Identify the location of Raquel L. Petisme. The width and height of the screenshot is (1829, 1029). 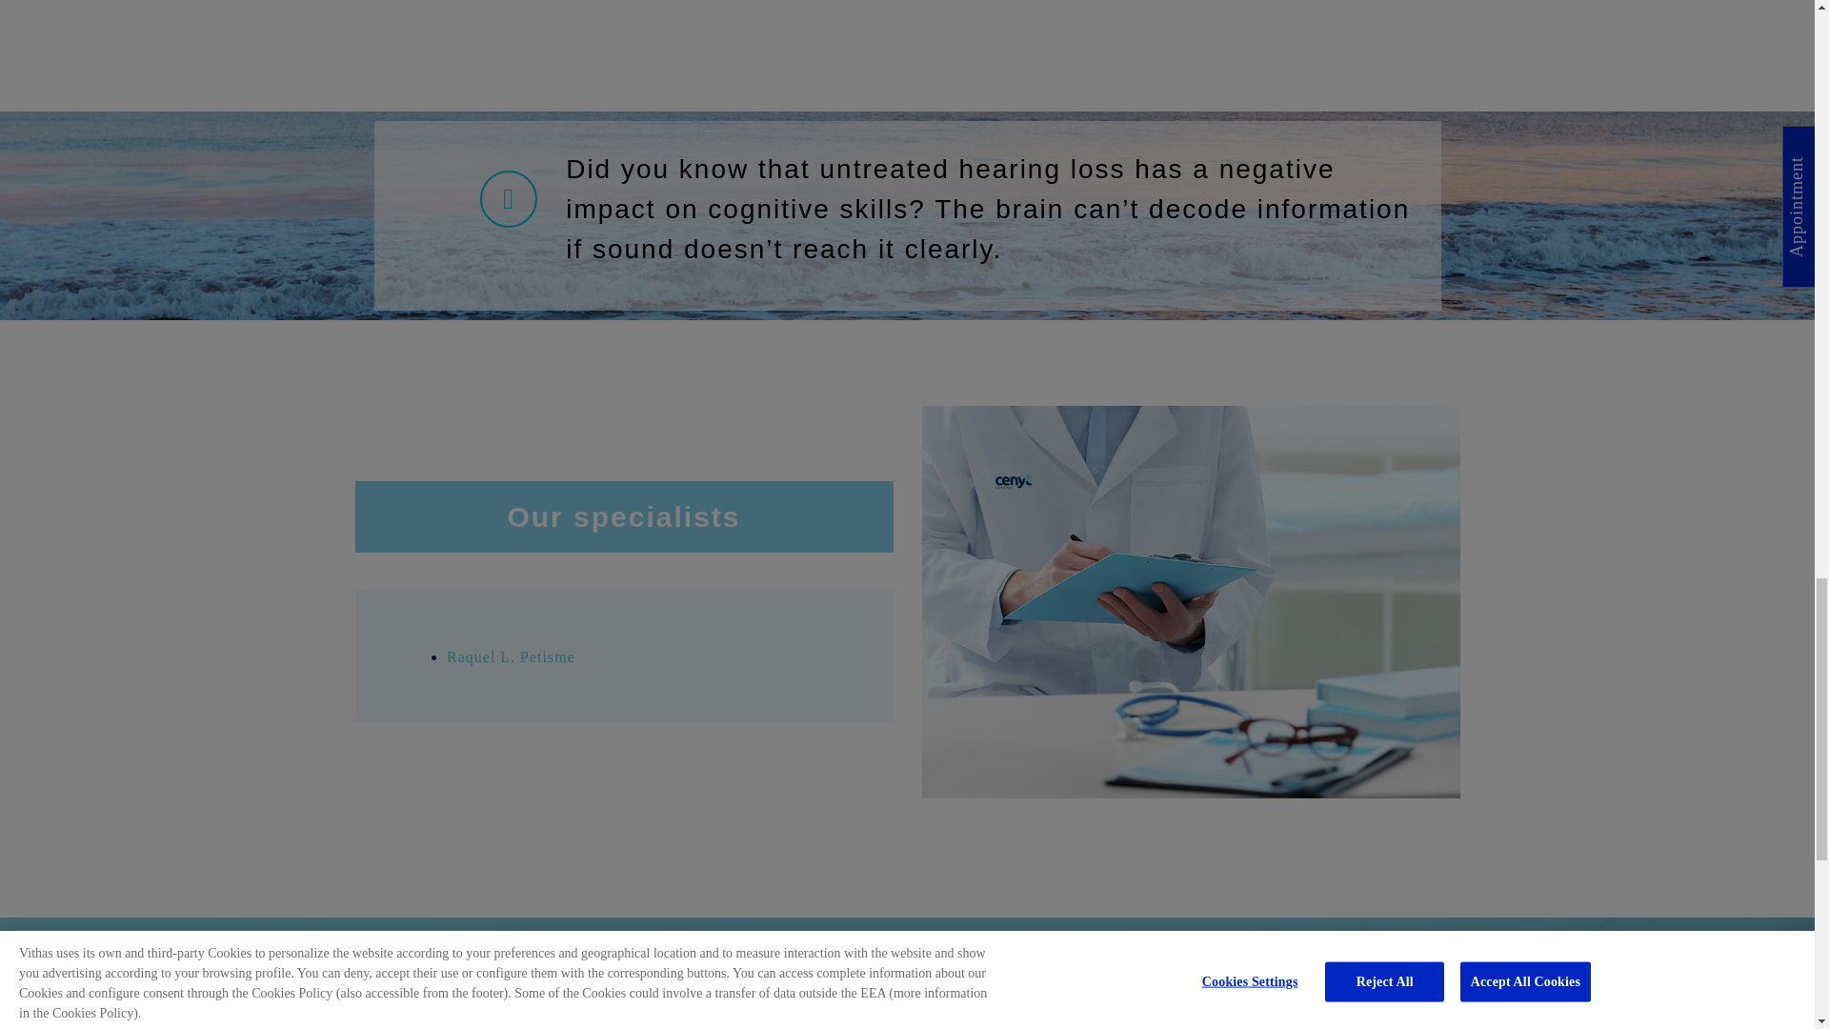
(511, 656).